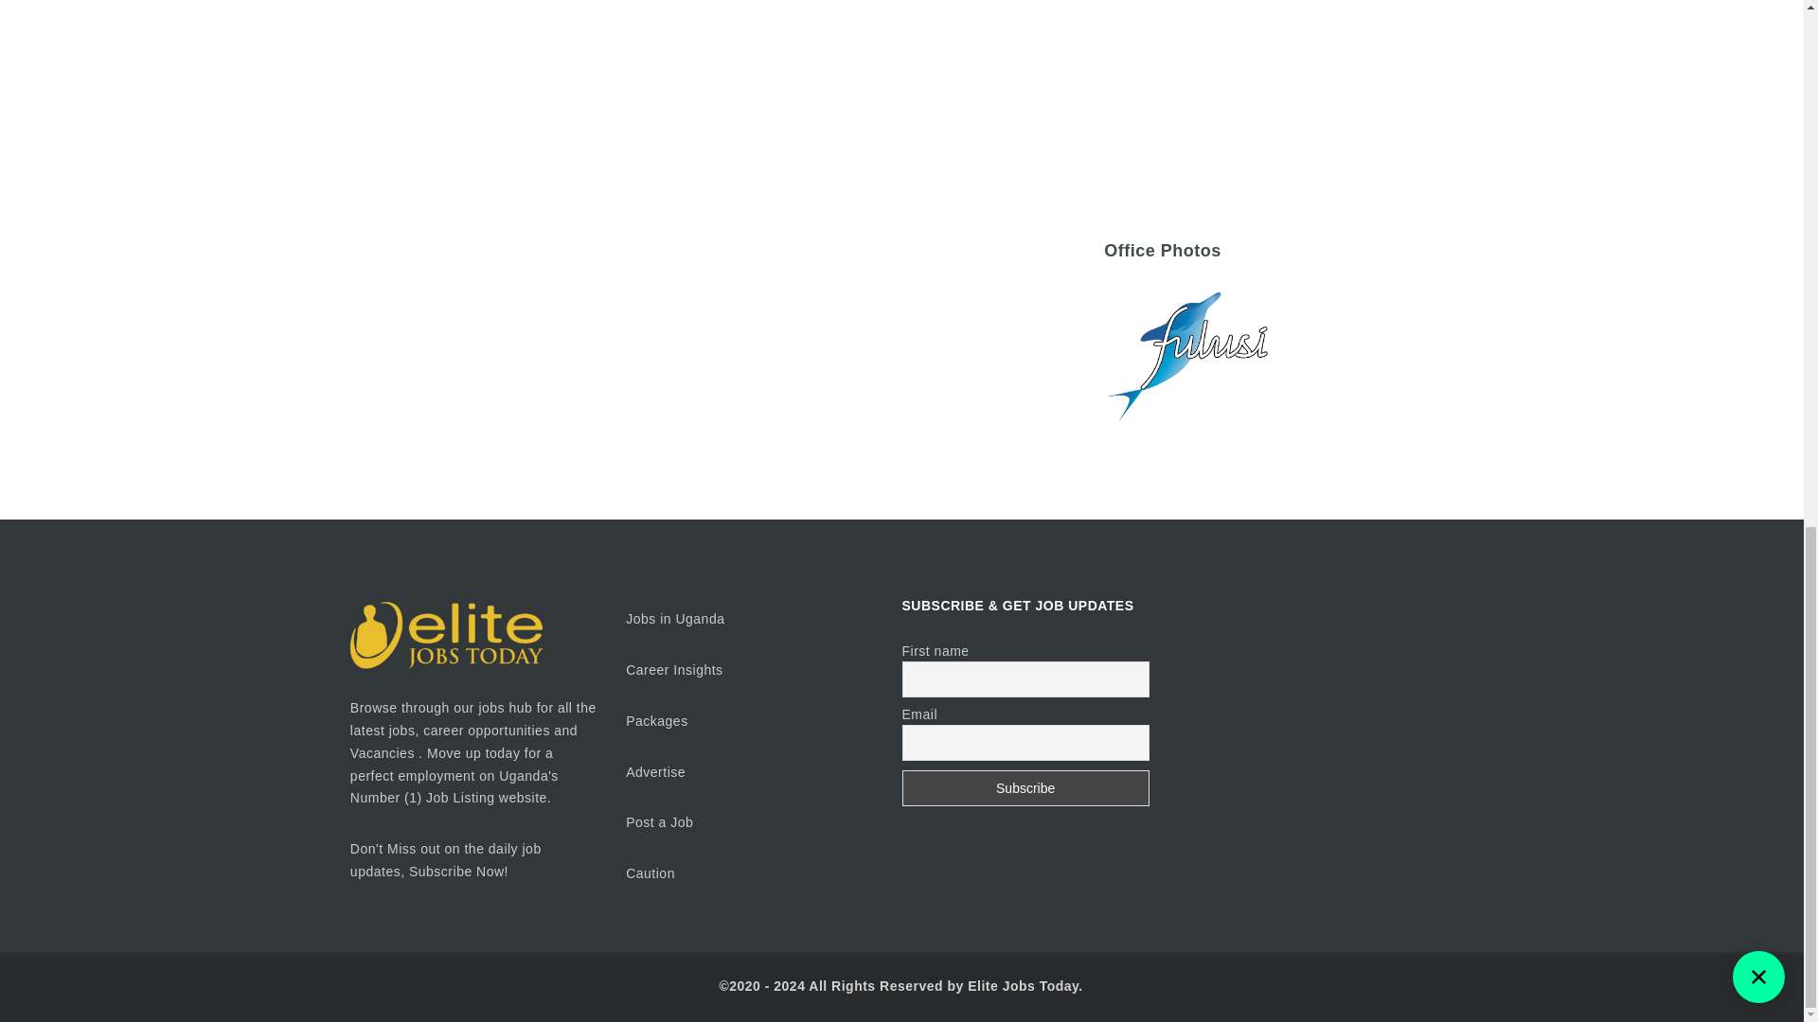  Describe the element at coordinates (674, 619) in the screenshot. I see `Jobs in Uganda` at that location.